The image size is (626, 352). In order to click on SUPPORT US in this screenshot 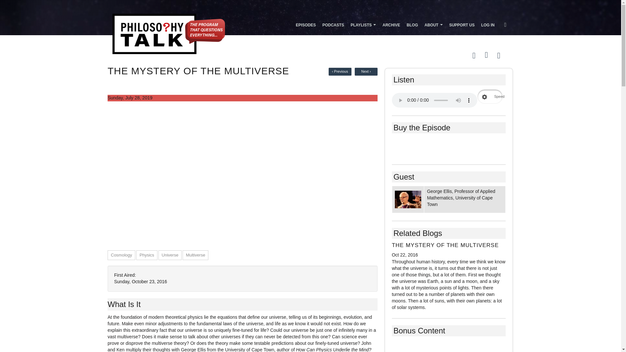, I will do `click(462, 24)`.